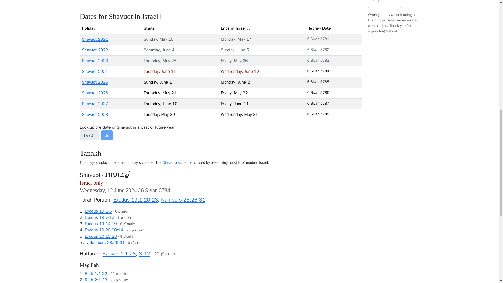  Describe the element at coordinates (95, 50) in the screenshot. I see `Shavuot 2022` at that location.